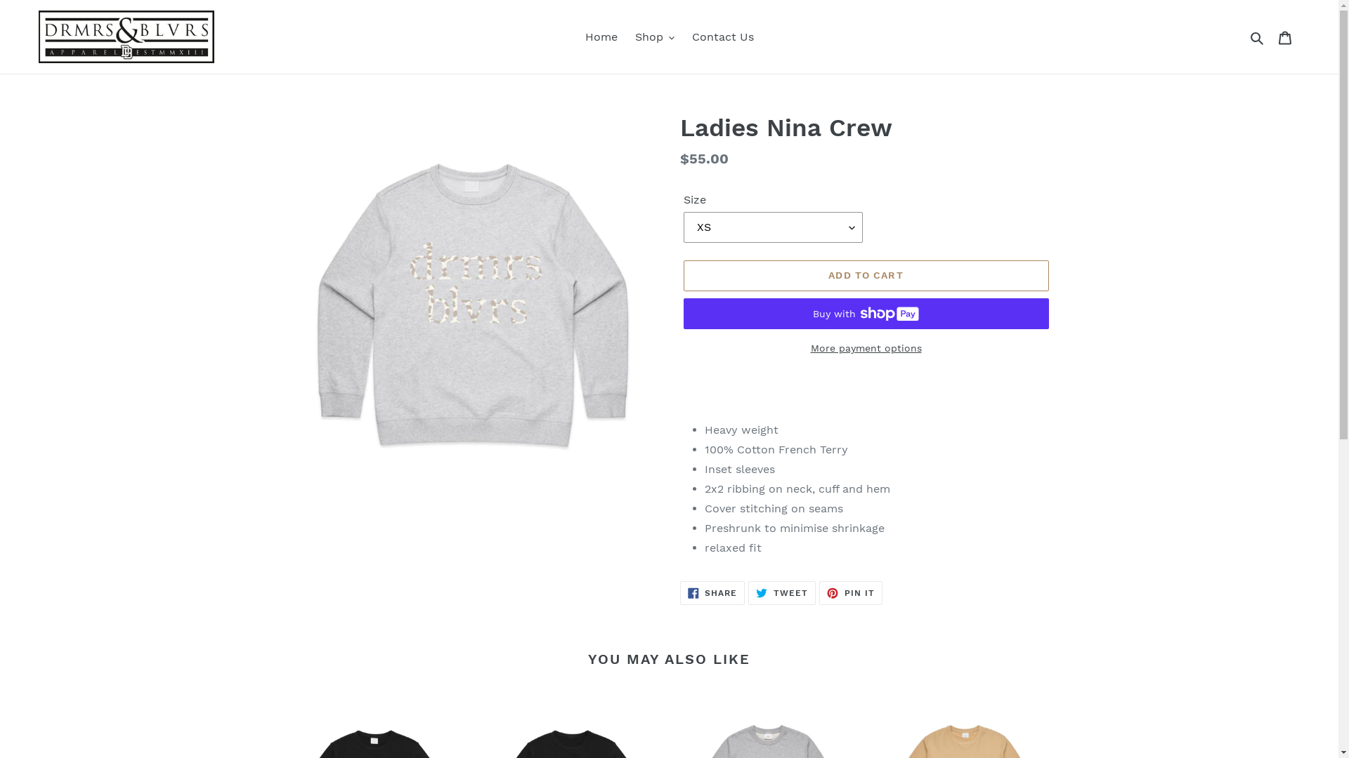  Describe the element at coordinates (655, 37) in the screenshot. I see `Shop` at that location.